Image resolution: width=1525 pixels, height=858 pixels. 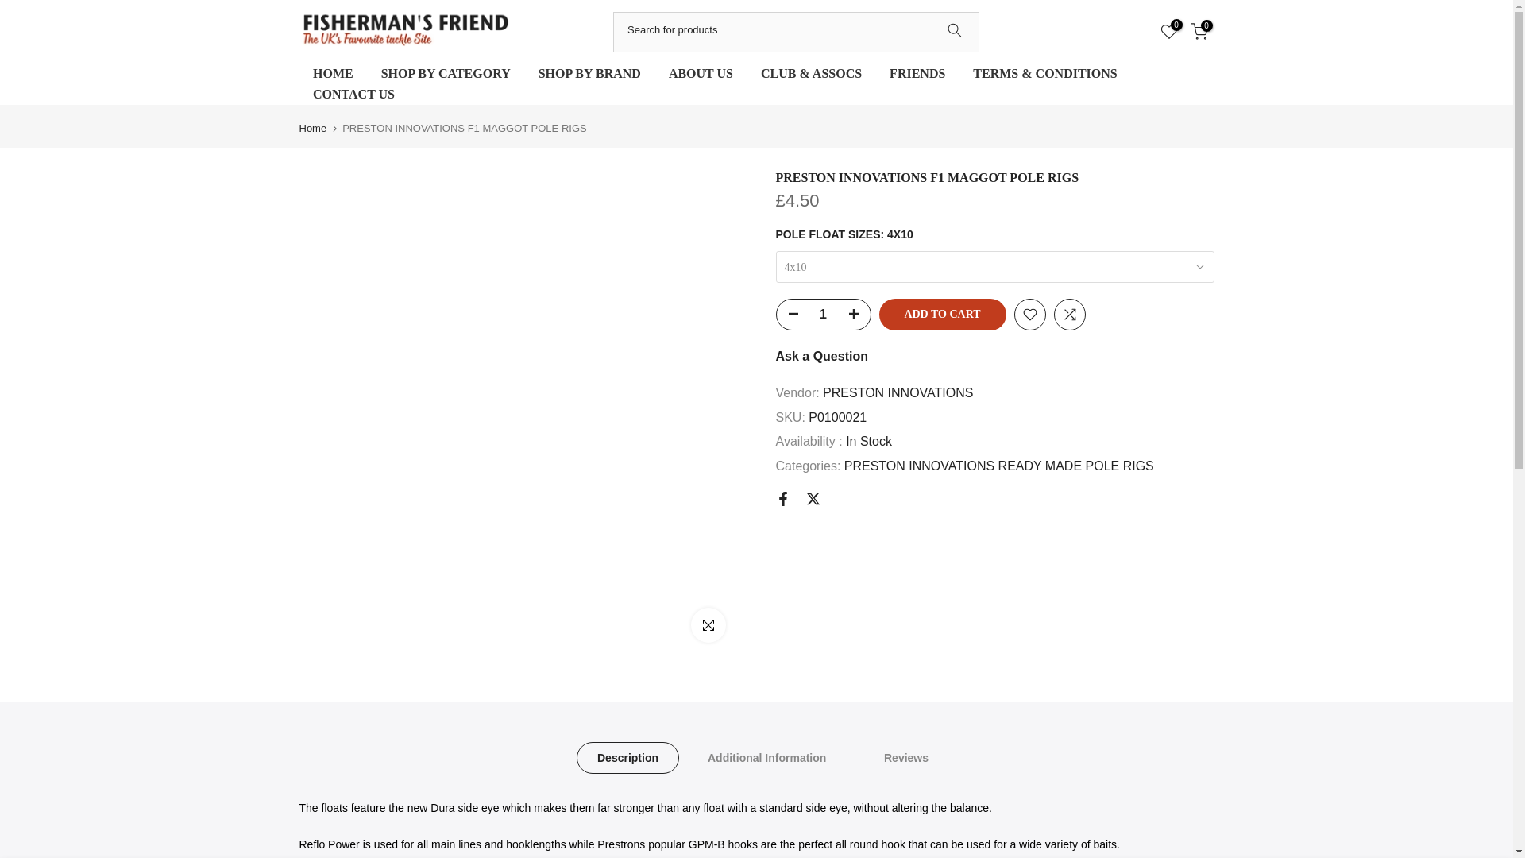 What do you see at coordinates (701, 73) in the screenshot?
I see `ABOUT US` at bounding box center [701, 73].